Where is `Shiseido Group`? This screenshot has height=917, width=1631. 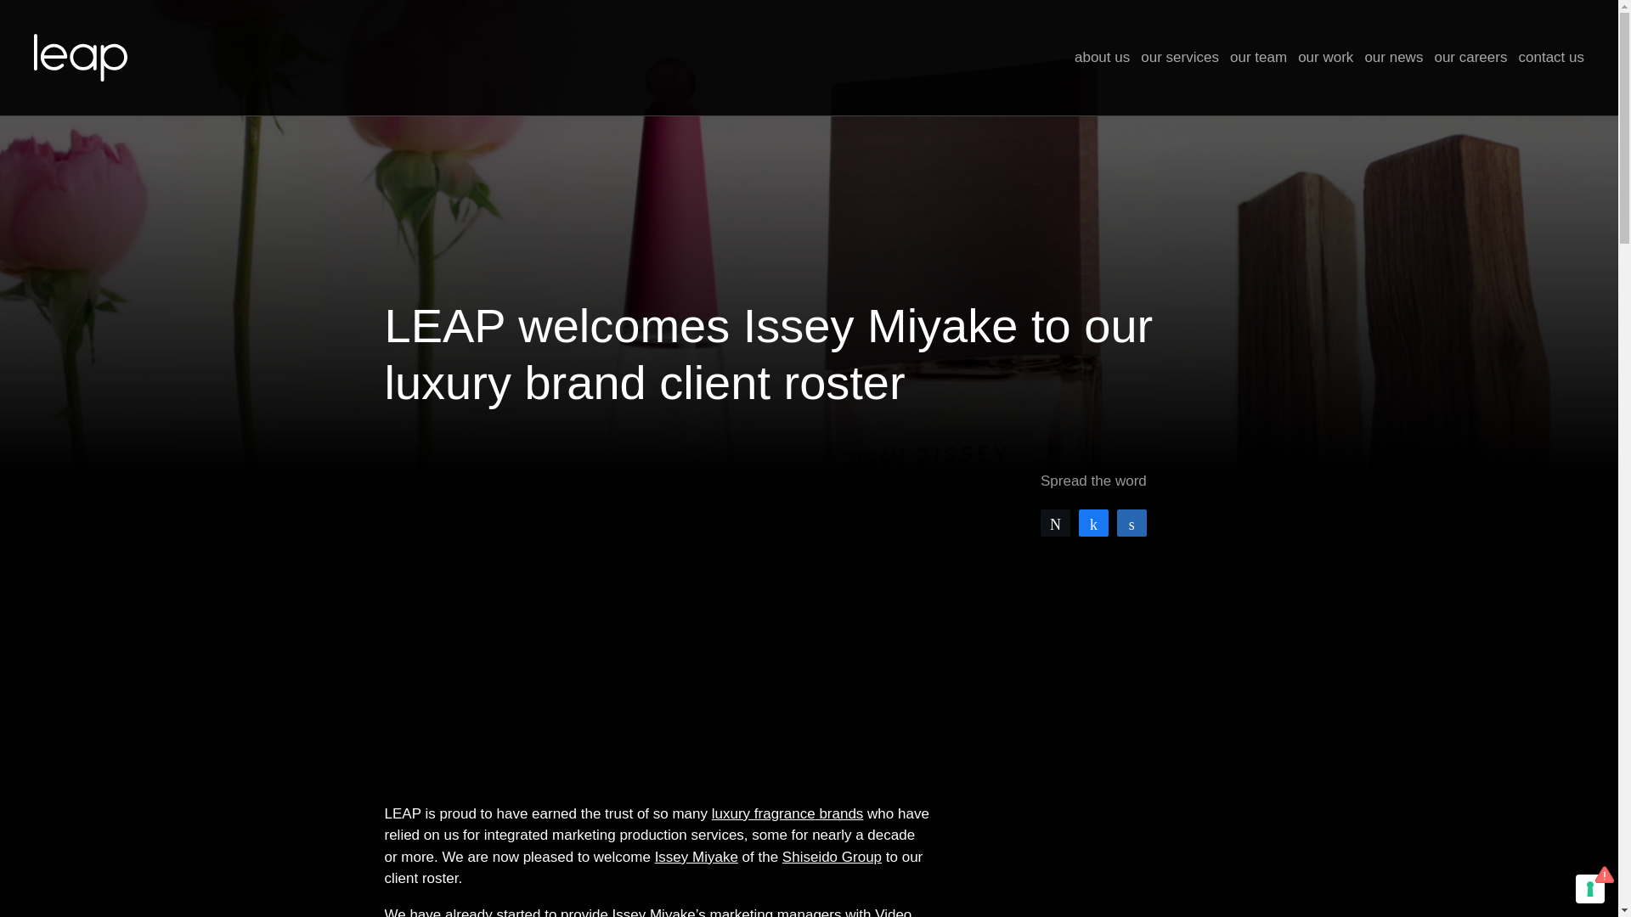
Shiseido Group is located at coordinates (832, 858).